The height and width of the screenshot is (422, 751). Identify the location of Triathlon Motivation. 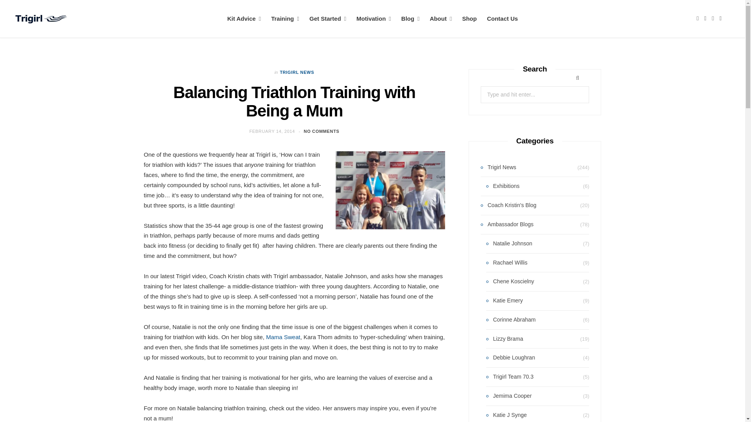
(373, 19).